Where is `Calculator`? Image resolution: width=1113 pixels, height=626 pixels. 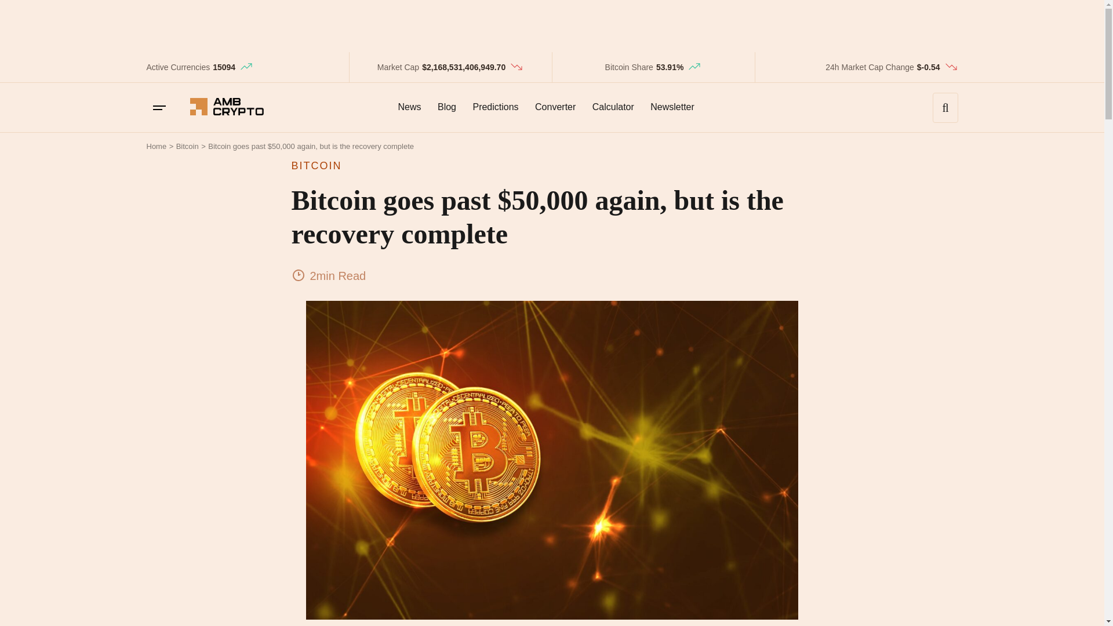
Calculator is located at coordinates (613, 107).